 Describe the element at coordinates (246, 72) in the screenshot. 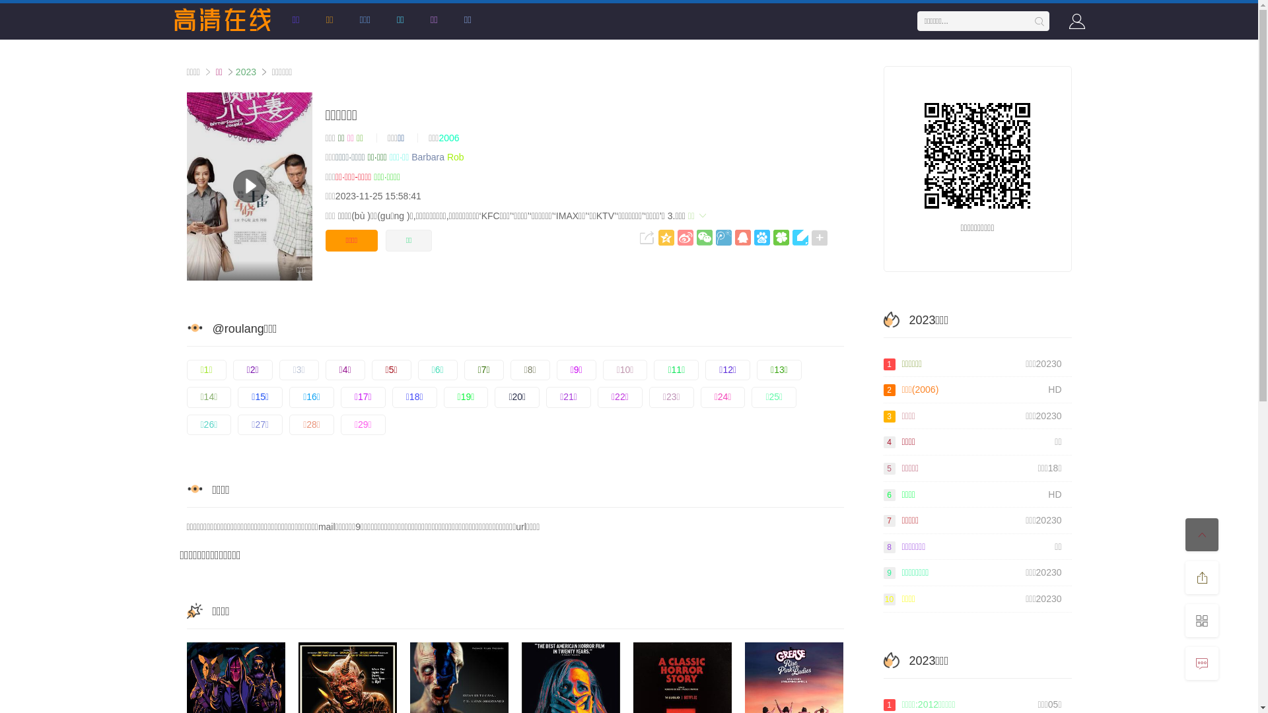

I see `2023` at that location.